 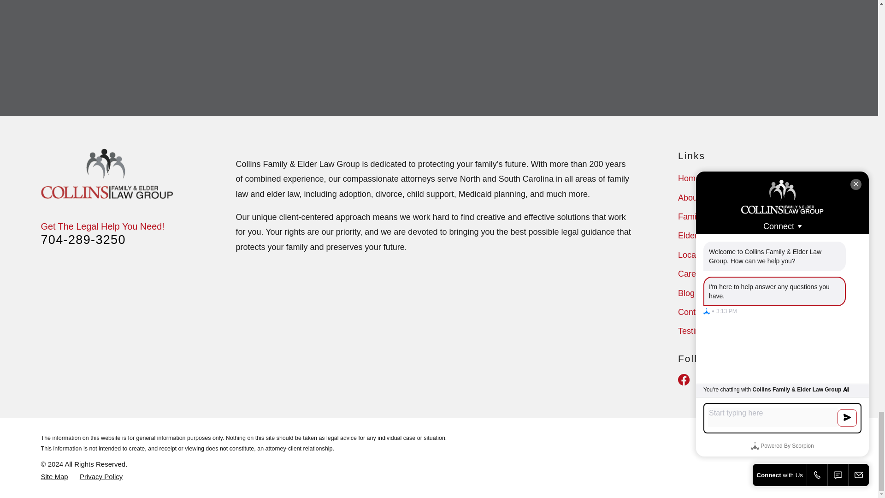 What do you see at coordinates (683, 379) in the screenshot?
I see `Facebook` at bounding box center [683, 379].